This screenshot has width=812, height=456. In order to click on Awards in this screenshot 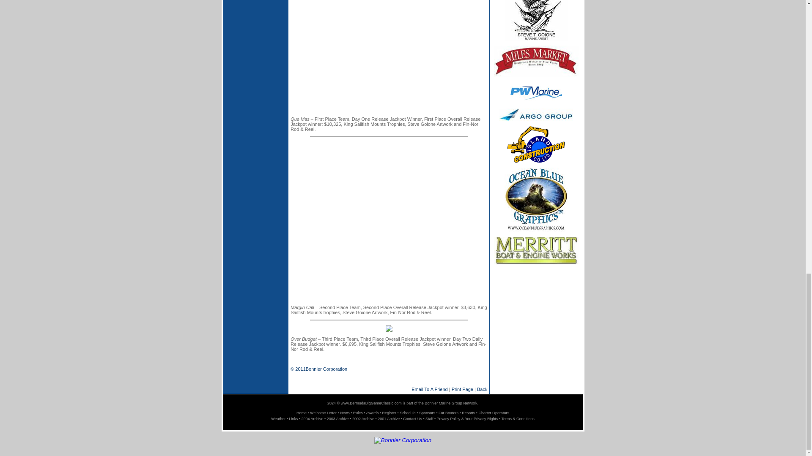, I will do `click(372, 413)`.